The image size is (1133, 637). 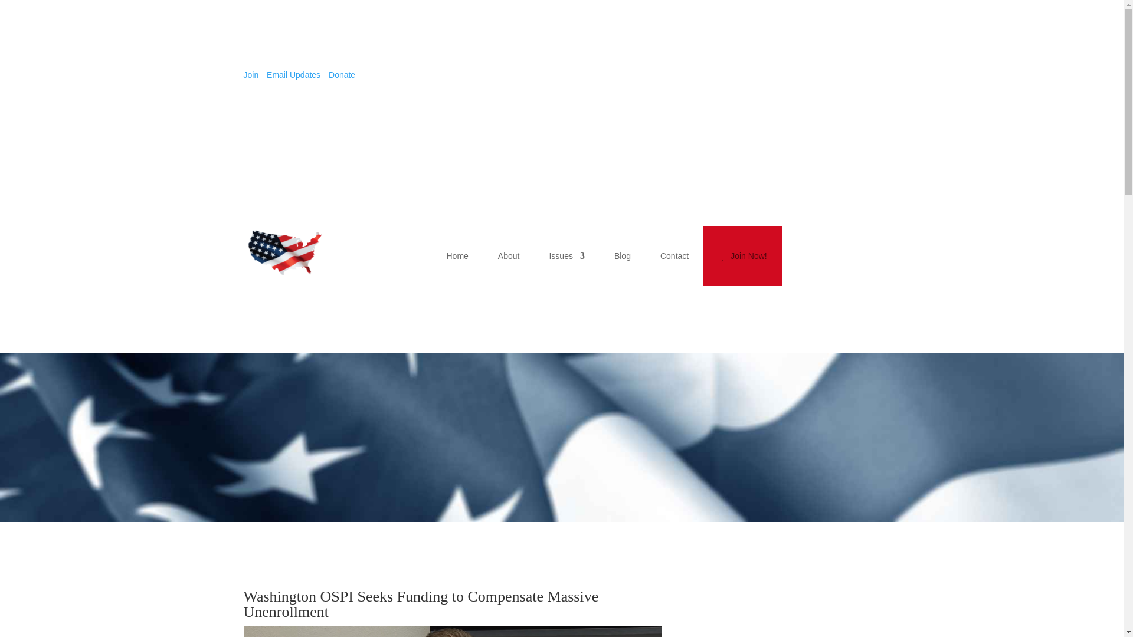 I want to click on Donate, so click(x=342, y=74).